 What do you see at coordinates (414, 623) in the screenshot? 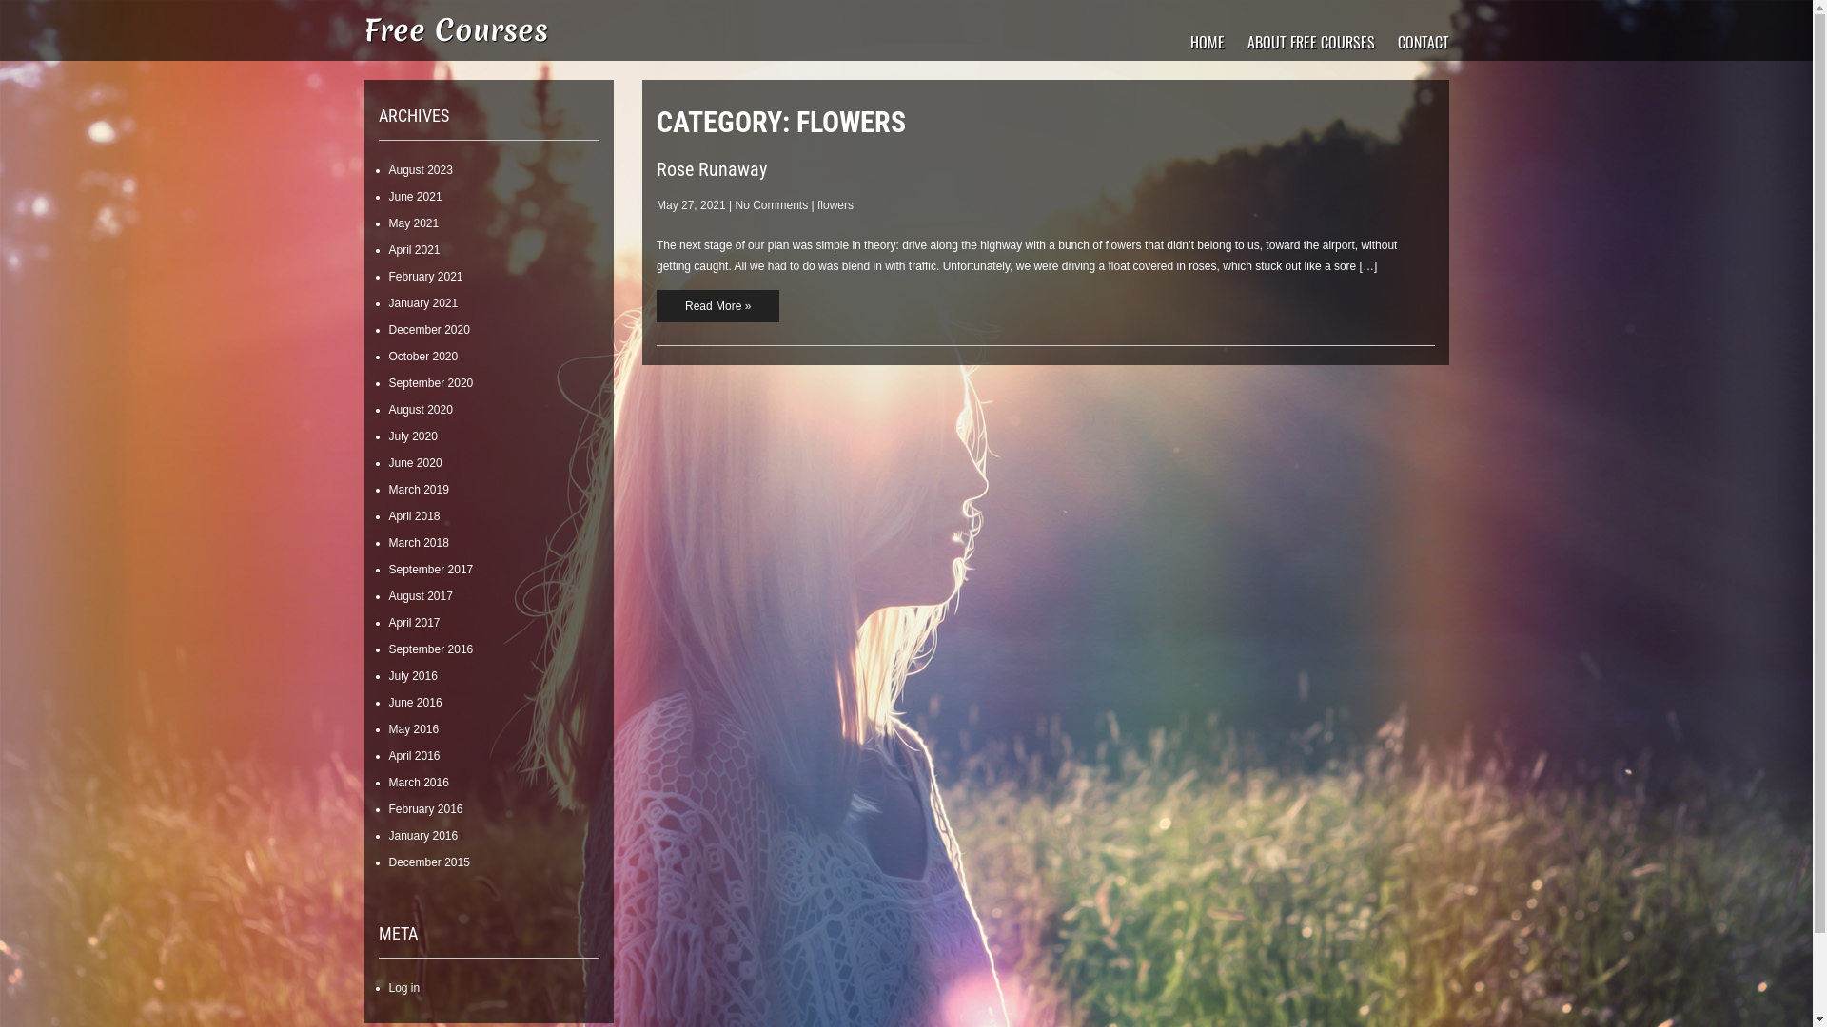
I see `April 2017` at bounding box center [414, 623].